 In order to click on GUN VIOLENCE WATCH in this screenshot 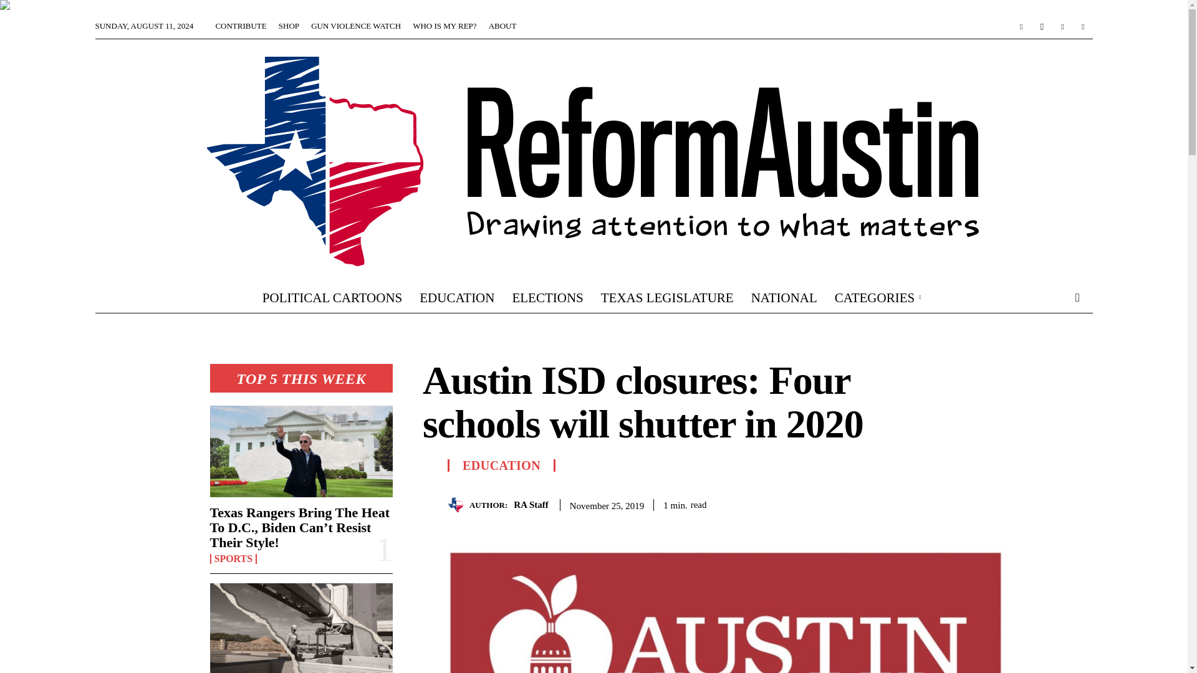, I will do `click(356, 25)`.